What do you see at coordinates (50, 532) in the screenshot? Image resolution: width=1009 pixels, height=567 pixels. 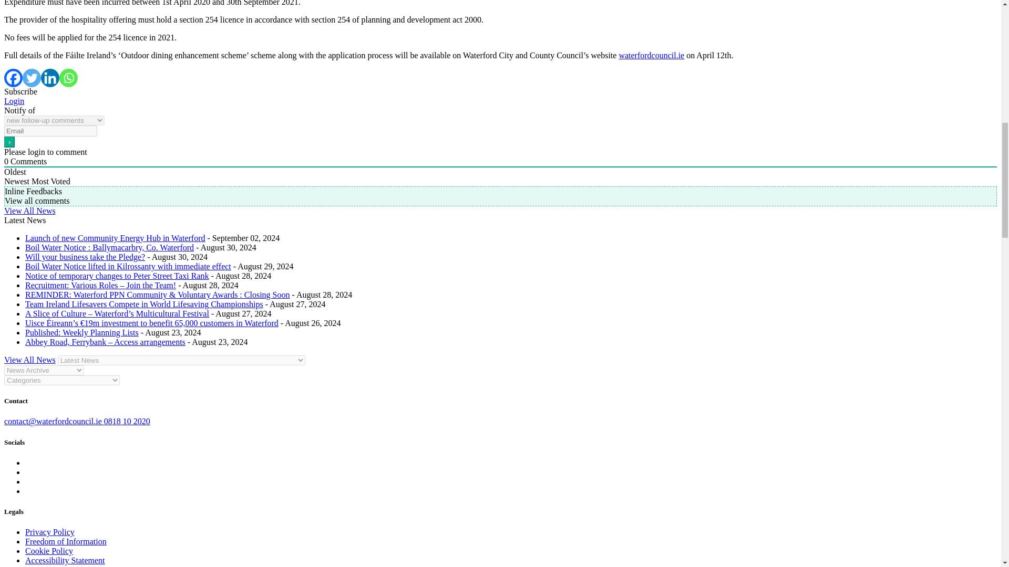 I see `Privacy Policy` at bounding box center [50, 532].